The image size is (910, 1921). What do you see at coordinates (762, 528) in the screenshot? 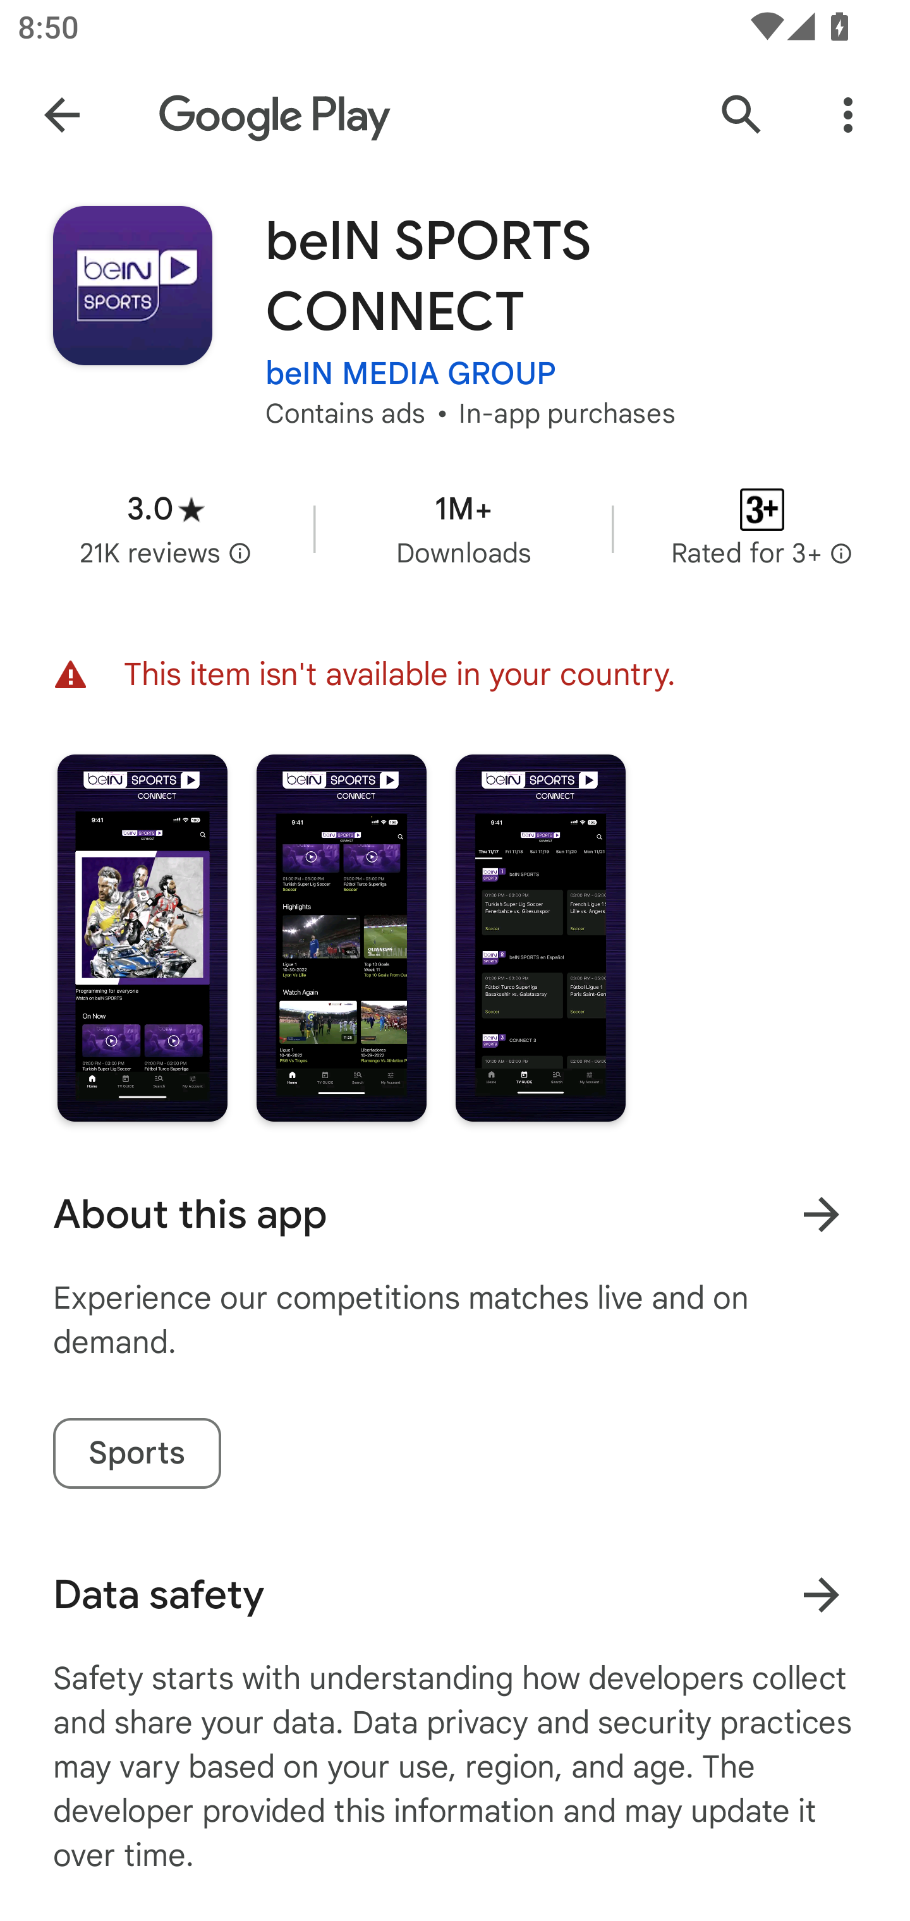
I see `Content rating Rated for 3+` at bounding box center [762, 528].